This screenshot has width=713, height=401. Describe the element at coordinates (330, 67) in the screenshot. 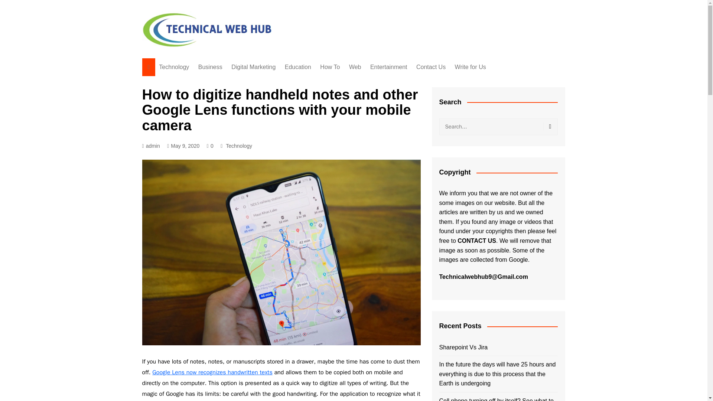

I see `How To` at that location.